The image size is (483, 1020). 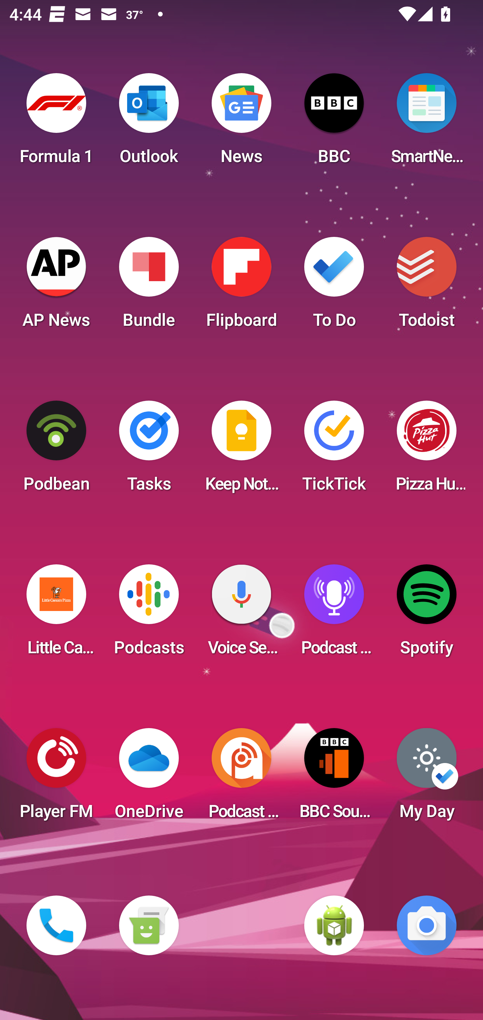 What do you see at coordinates (241, 614) in the screenshot?
I see `Voice Search` at bounding box center [241, 614].